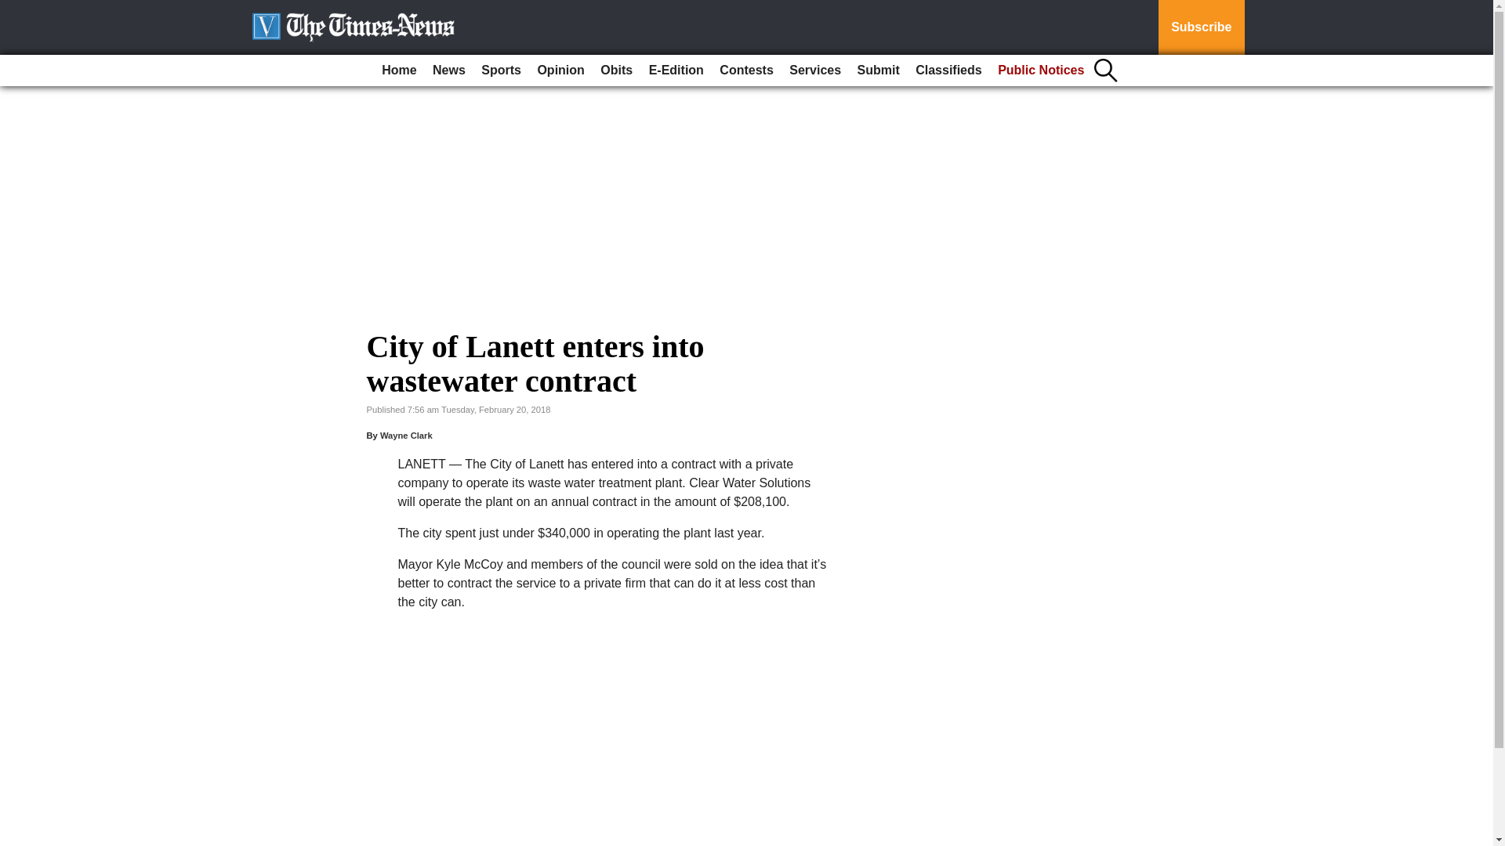  Describe the element at coordinates (398, 70) in the screenshot. I see `Home` at that location.